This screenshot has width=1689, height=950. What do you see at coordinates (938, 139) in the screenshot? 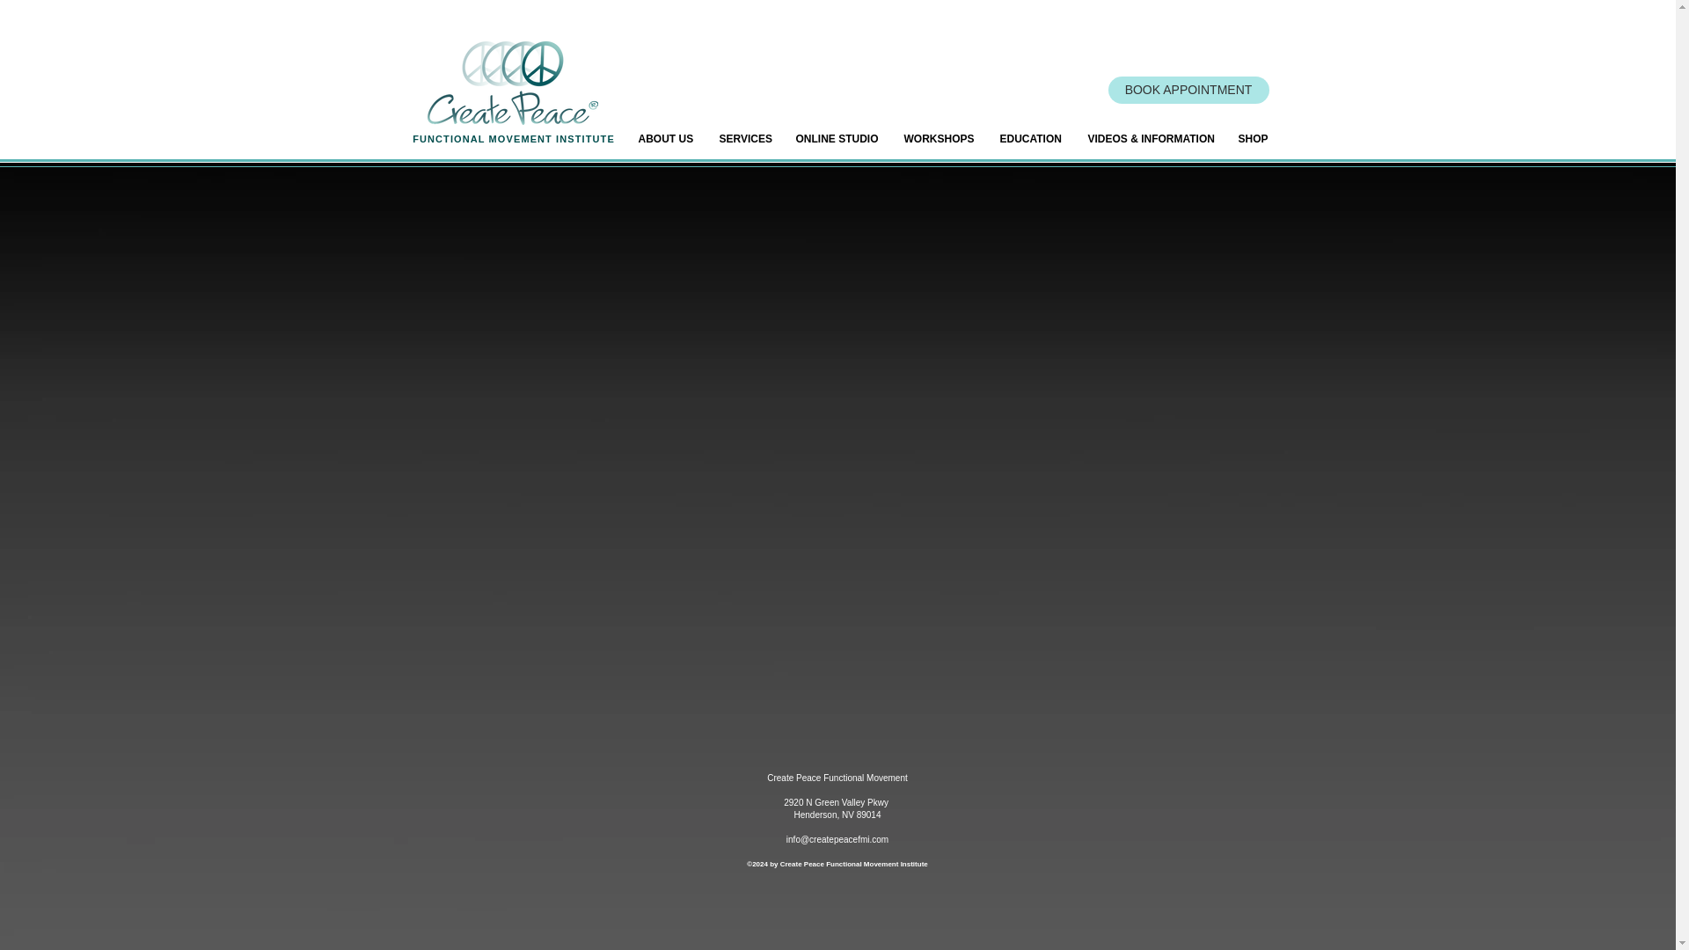
I see `WORKSHOPS` at bounding box center [938, 139].